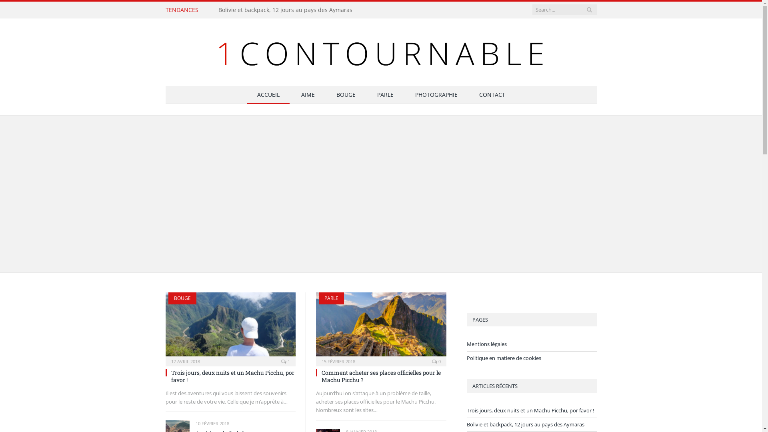 The width and height of the screenshot is (768, 432). Describe the element at coordinates (346, 95) in the screenshot. I see `BOUGE` at that location.